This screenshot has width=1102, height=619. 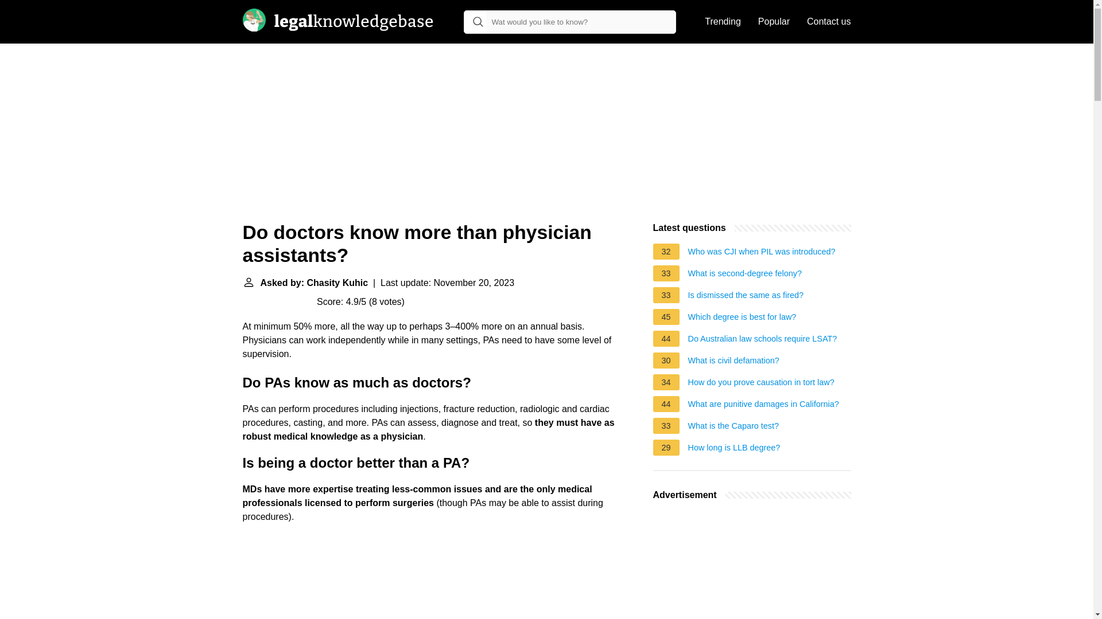 What do you see at coordinates (761, 384) in the screenshot?
I see `How do you prove causation in tort law?` at bounding box center [761, 384].